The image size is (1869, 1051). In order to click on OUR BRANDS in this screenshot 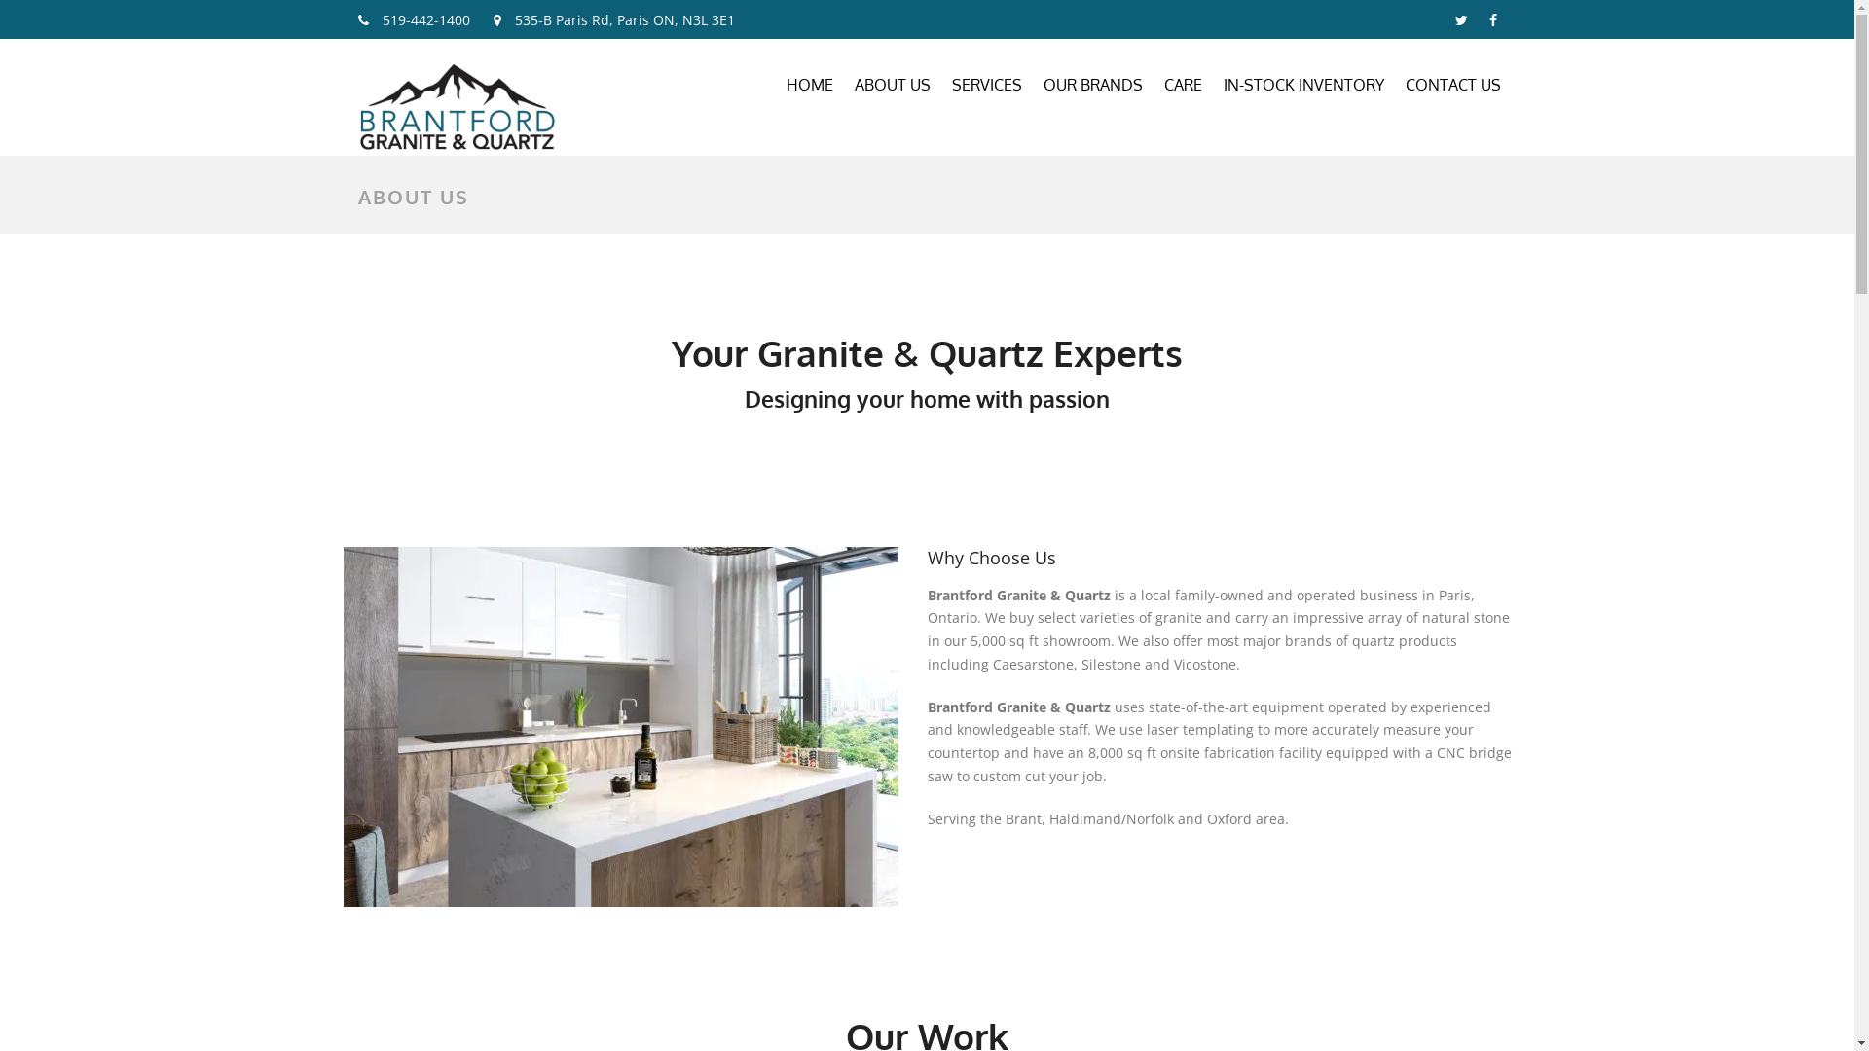, I will do `click(1092, 90)`.